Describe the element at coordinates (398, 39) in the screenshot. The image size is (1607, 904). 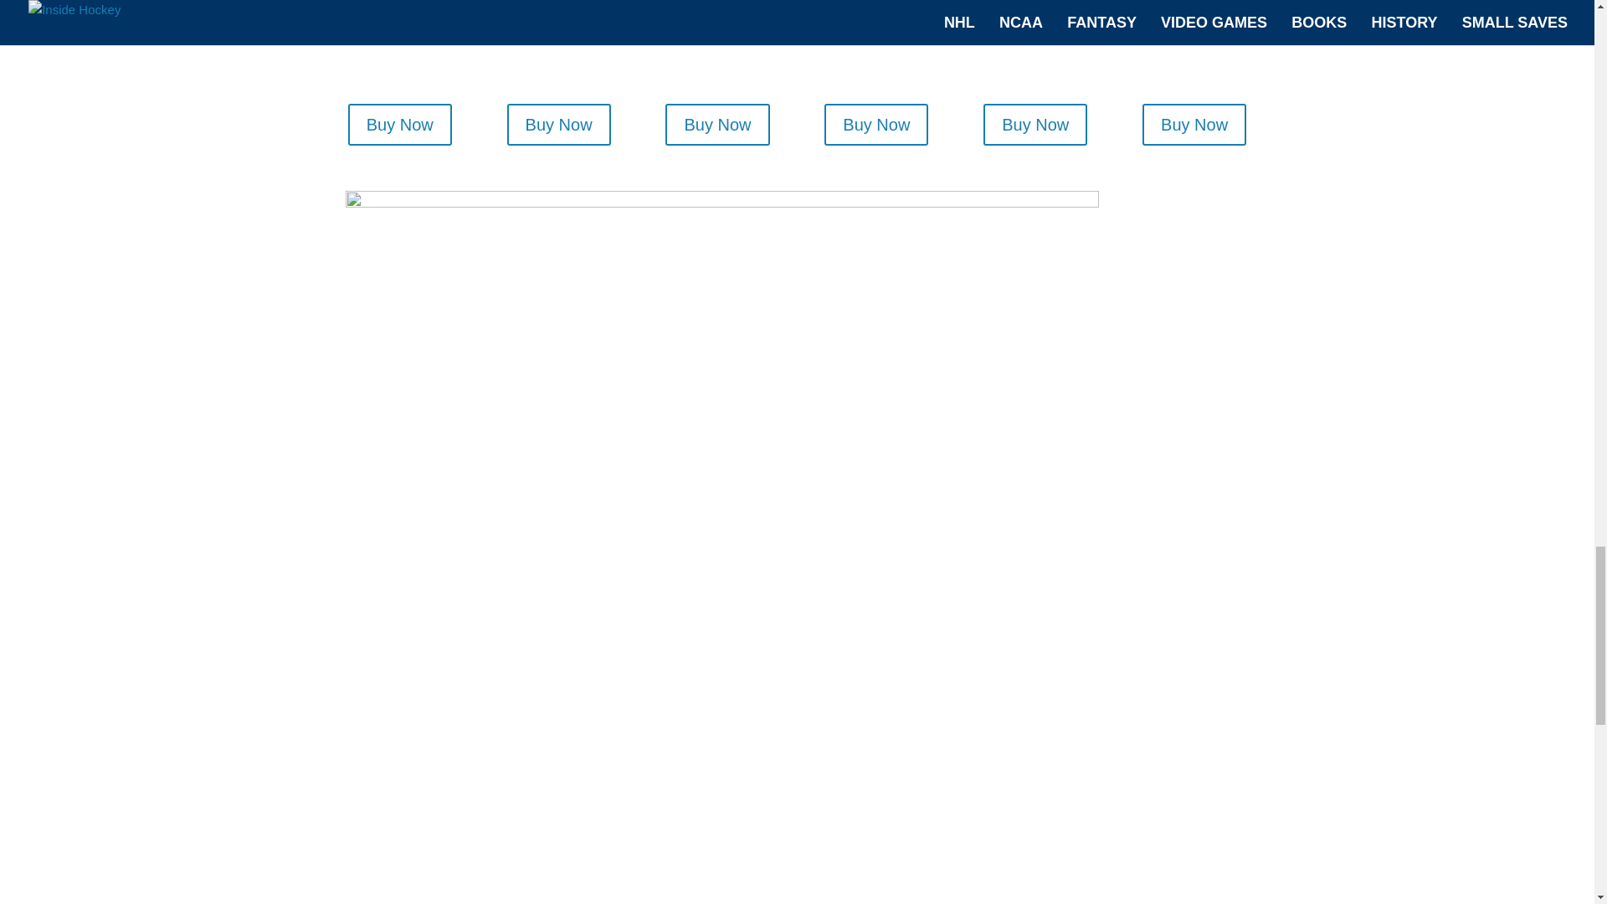
I see `jersey-was-ovechkin` at that location.